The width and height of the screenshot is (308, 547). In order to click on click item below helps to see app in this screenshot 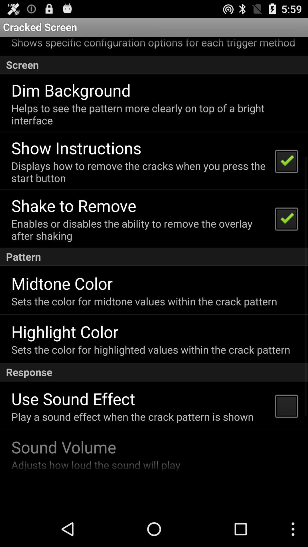, I will do `click(76, 148)`.